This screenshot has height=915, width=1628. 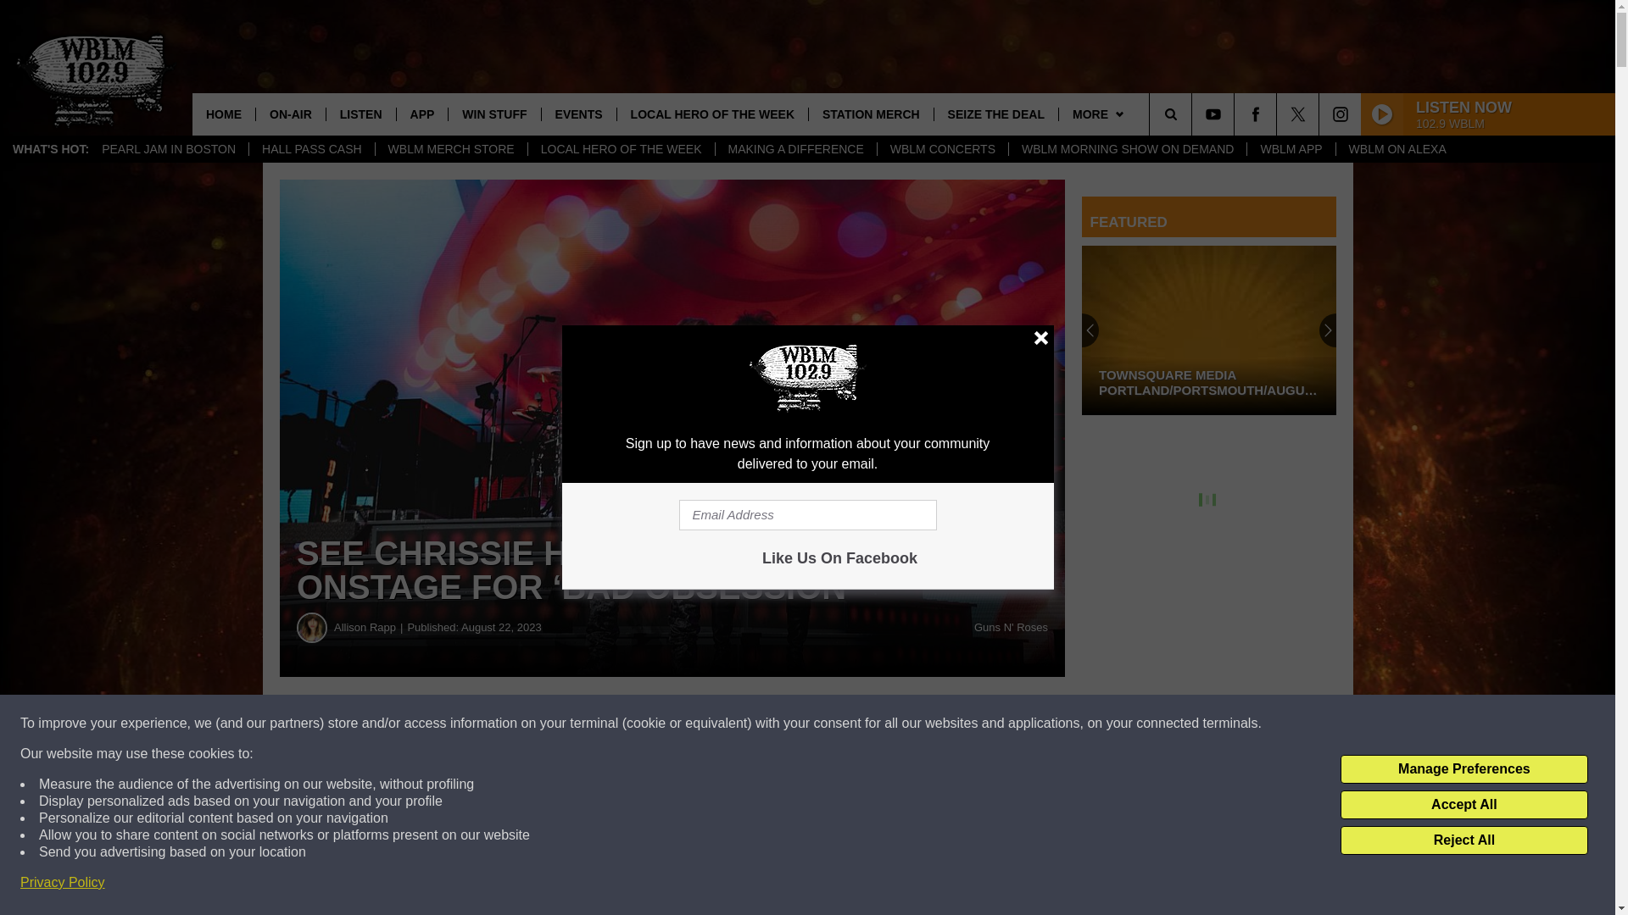 I want to click on HOME, so click(x=224, y=114).